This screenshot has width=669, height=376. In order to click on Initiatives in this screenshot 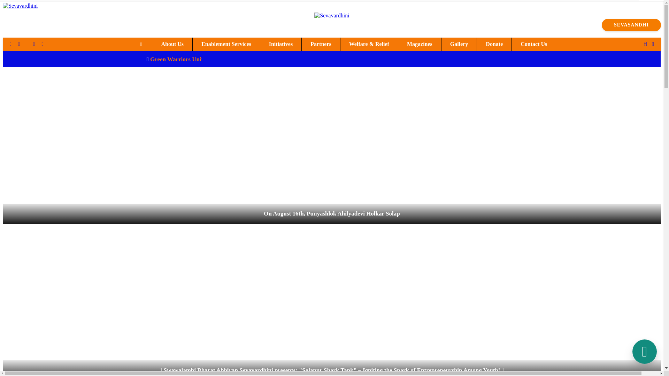, I will do `click(281, 44)`.